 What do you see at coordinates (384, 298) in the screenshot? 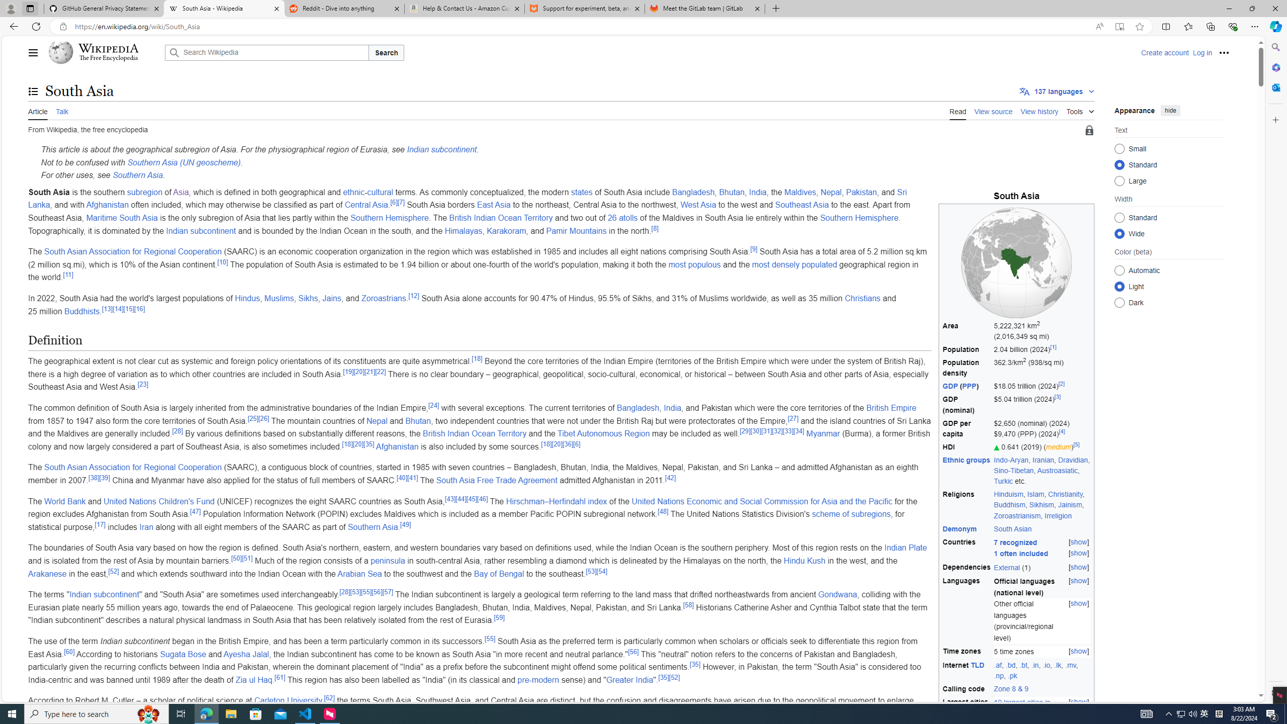
I see `Zoroastrians` at bounding box center [384, 298].